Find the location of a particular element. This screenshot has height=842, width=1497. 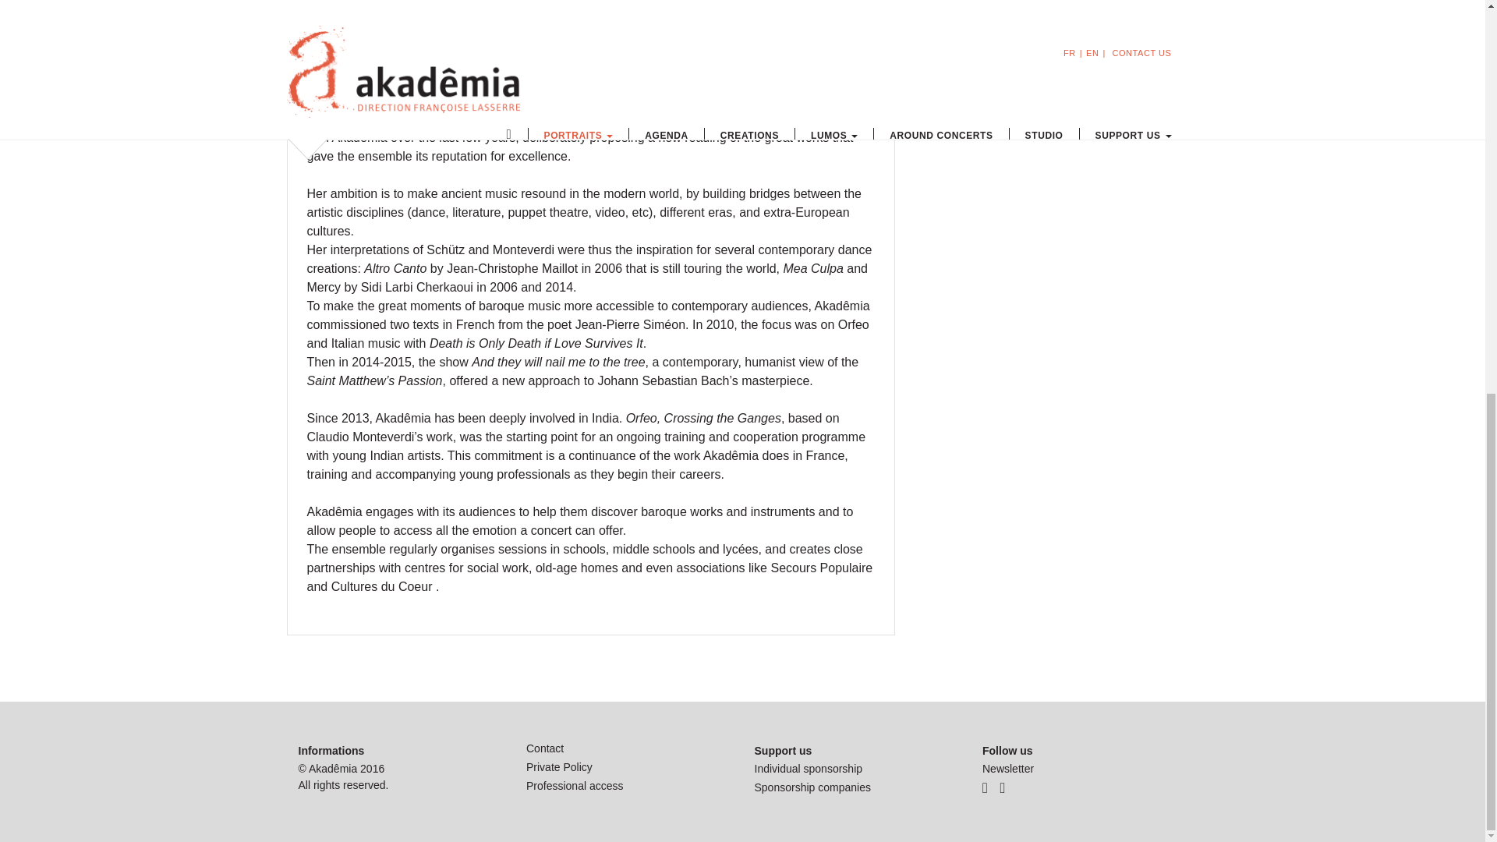

Artists is located at coordinates (1062, 3).